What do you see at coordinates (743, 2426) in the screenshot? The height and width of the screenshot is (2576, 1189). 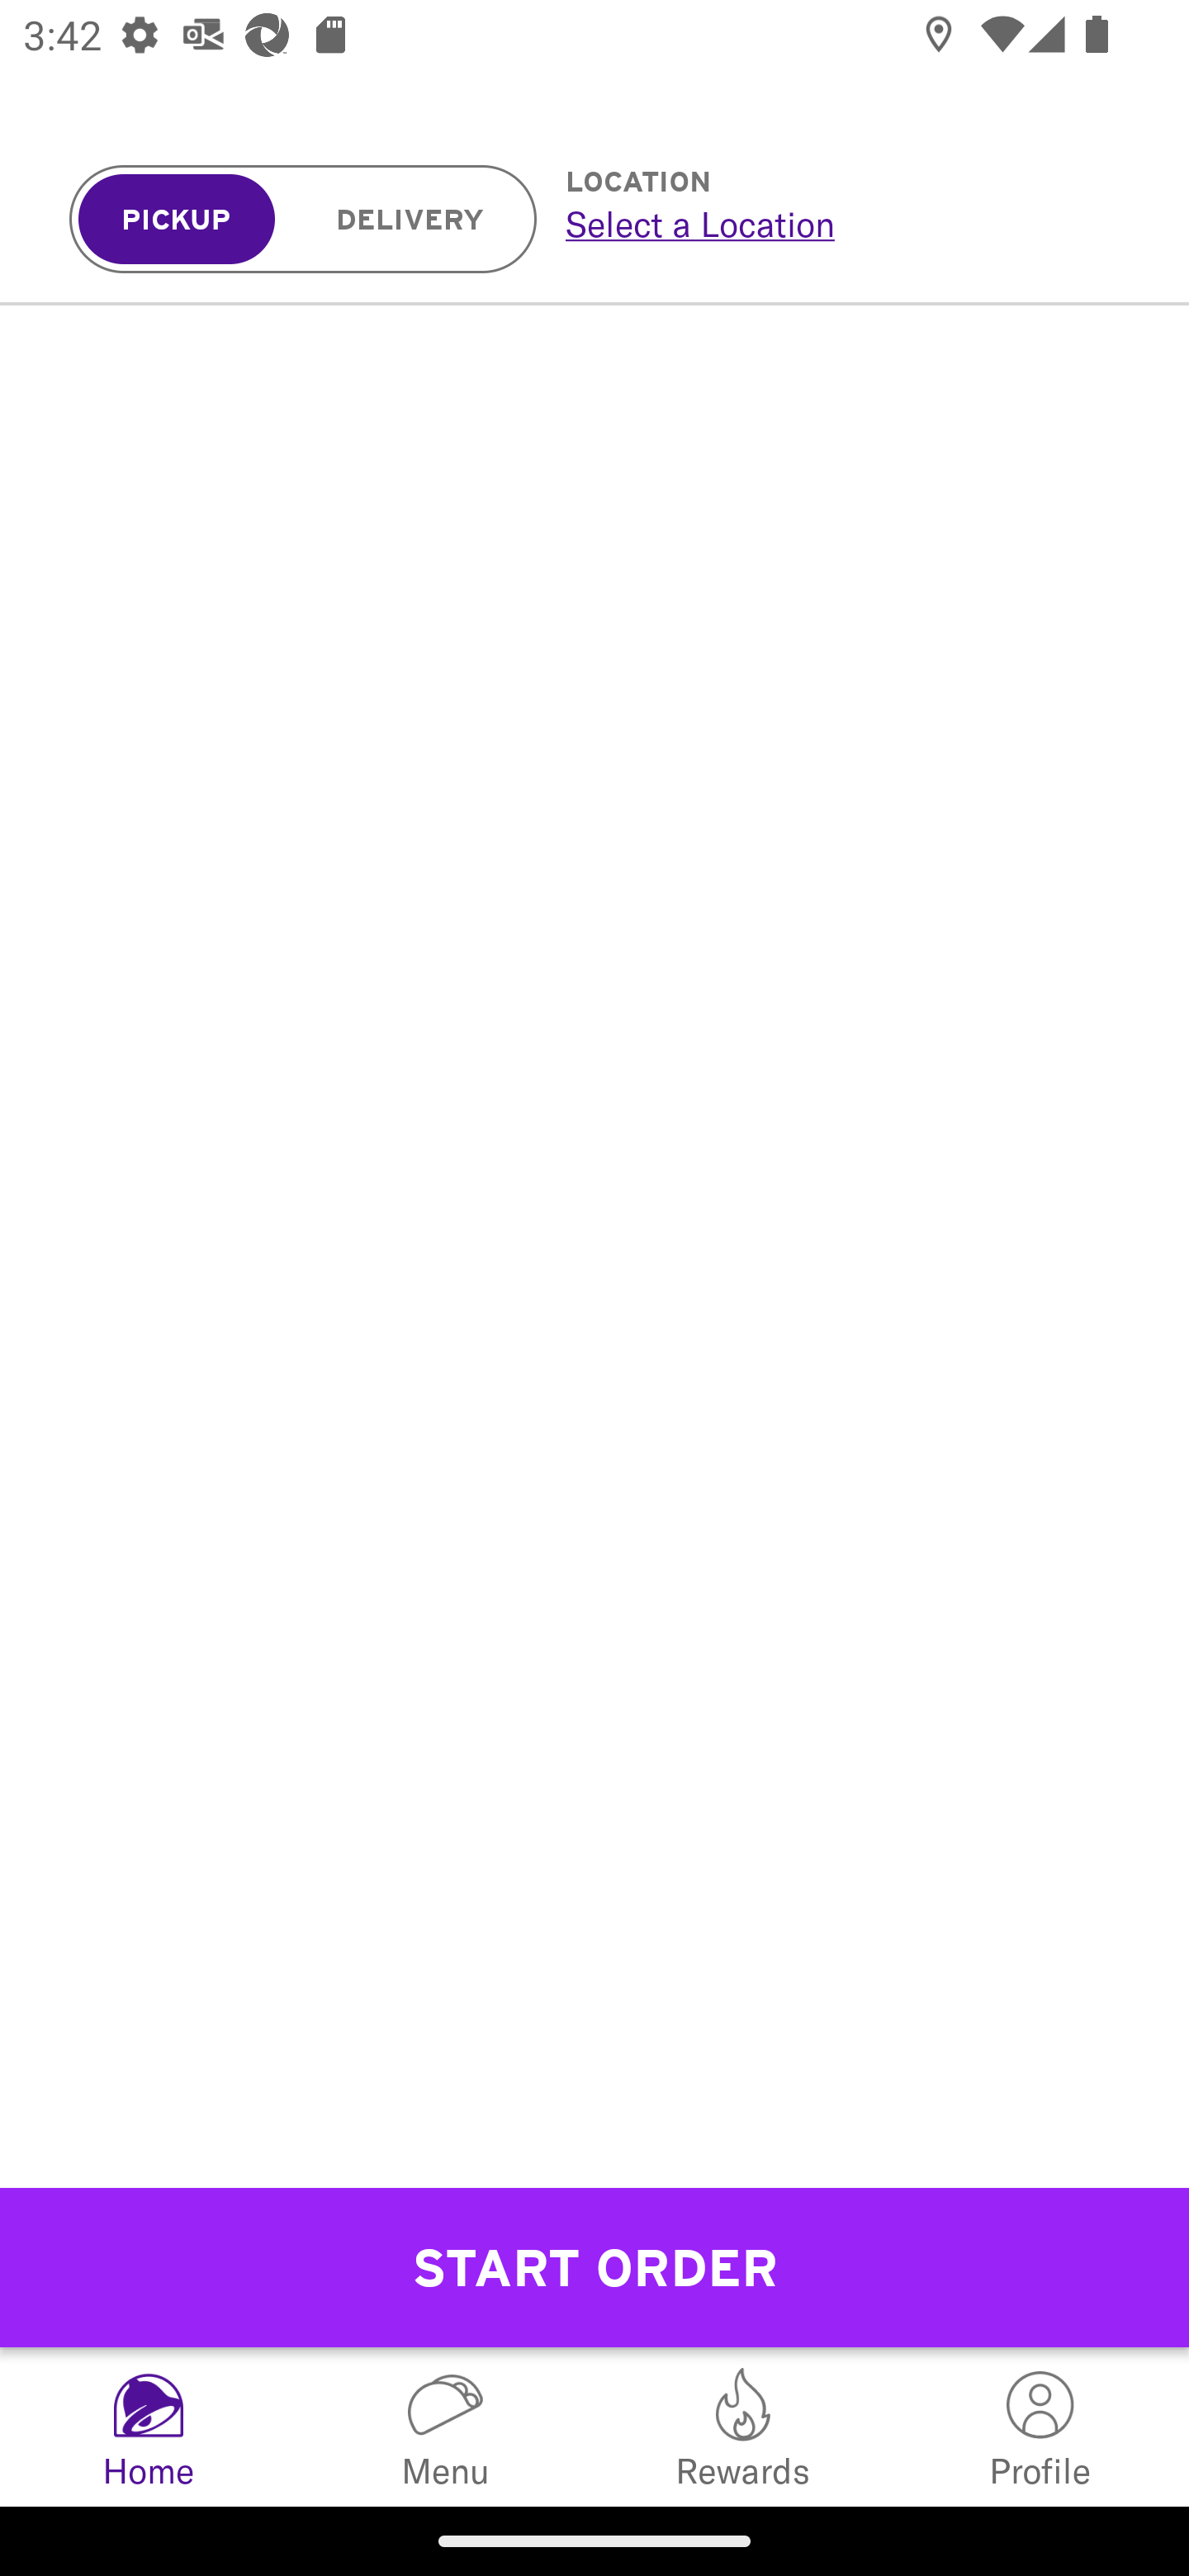 I see `Rewards` at bounding box center [743, 2426].